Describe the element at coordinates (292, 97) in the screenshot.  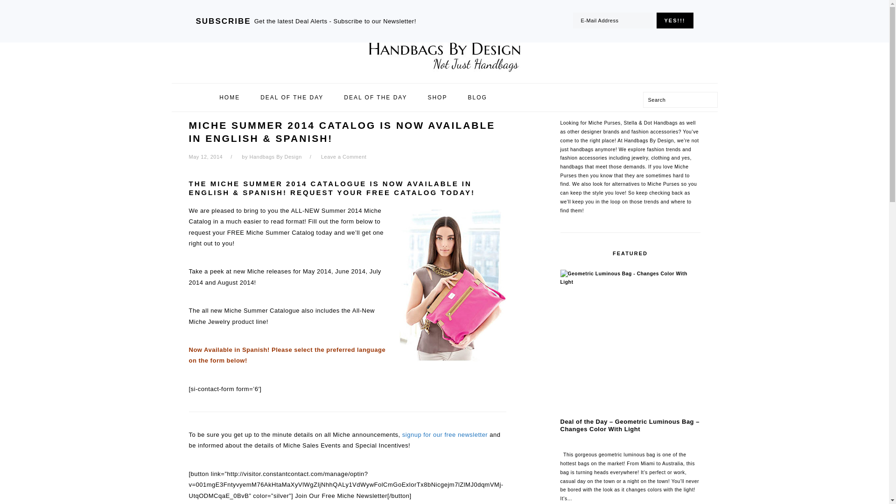
I see `DEAL OF THE DAY` at that location.